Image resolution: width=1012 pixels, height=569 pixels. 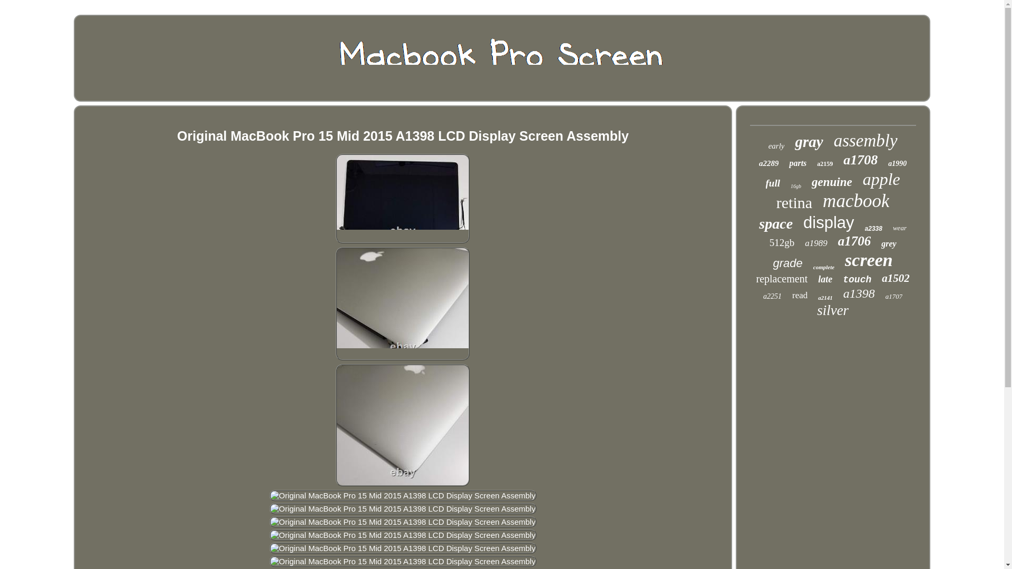 I want to click on a2159, so click(x=824, y=163).